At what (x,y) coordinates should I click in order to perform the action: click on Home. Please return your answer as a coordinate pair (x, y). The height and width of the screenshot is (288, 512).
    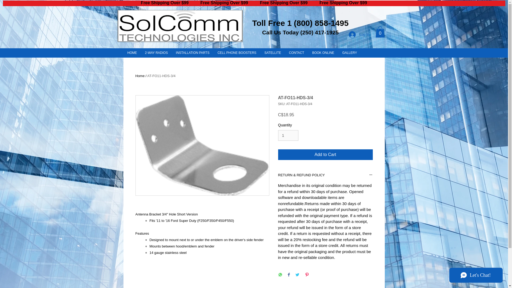
    Looking at the image, I should click on (140, 76).